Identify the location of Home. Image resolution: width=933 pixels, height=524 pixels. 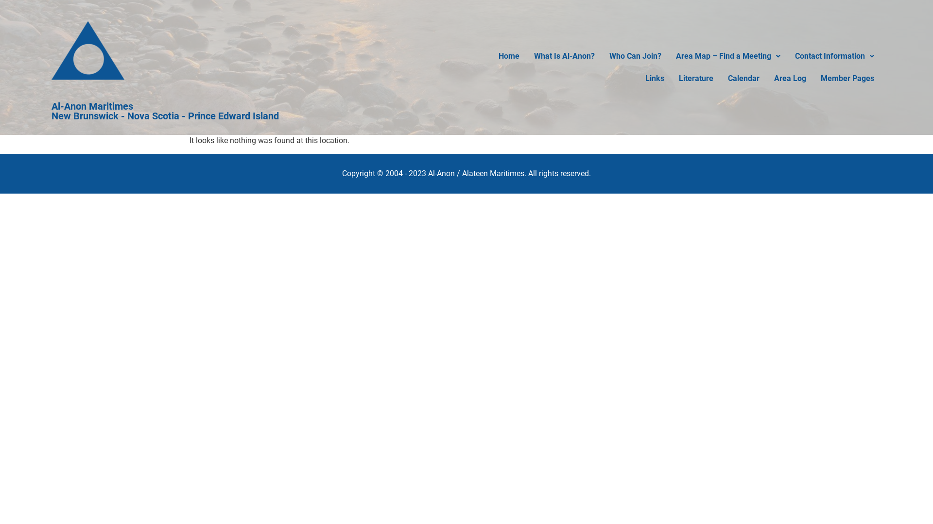
(509, 56).